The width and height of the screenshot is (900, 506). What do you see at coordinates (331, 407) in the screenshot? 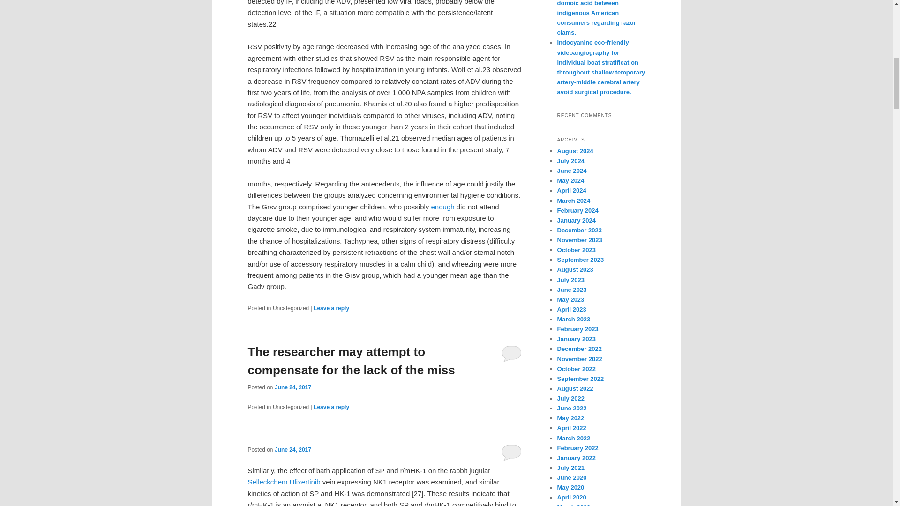
I see `Leave a reply` at bounding box center [331, 407].